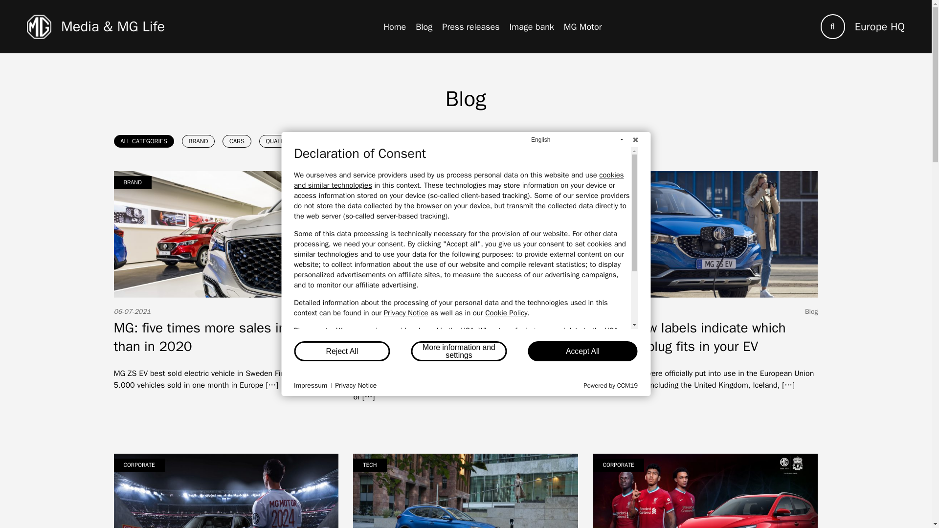 The width and height of the screenshot is (939, 528). Describe the element at coordinates (362, 141) in the screenshot. I see `CORPORATE` at that location.